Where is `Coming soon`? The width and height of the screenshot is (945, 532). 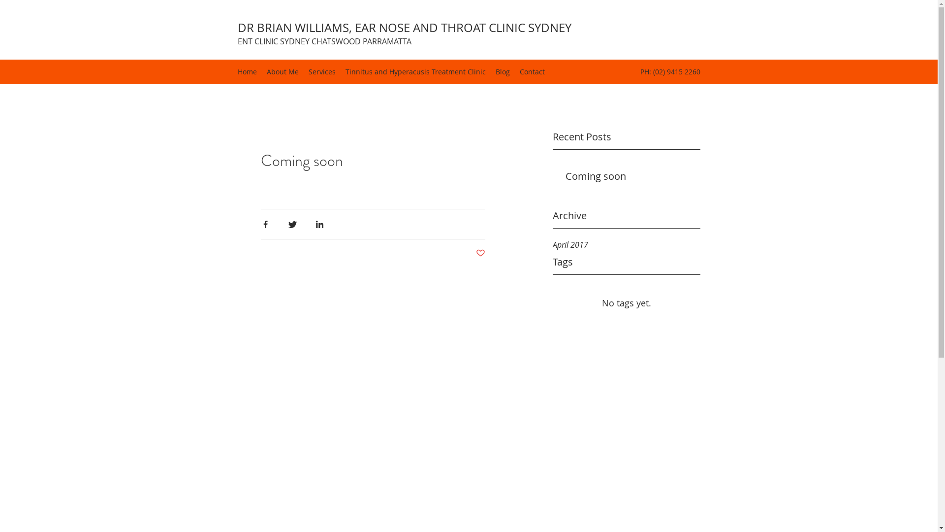 Coming soon is located at coordinates (630, 178).